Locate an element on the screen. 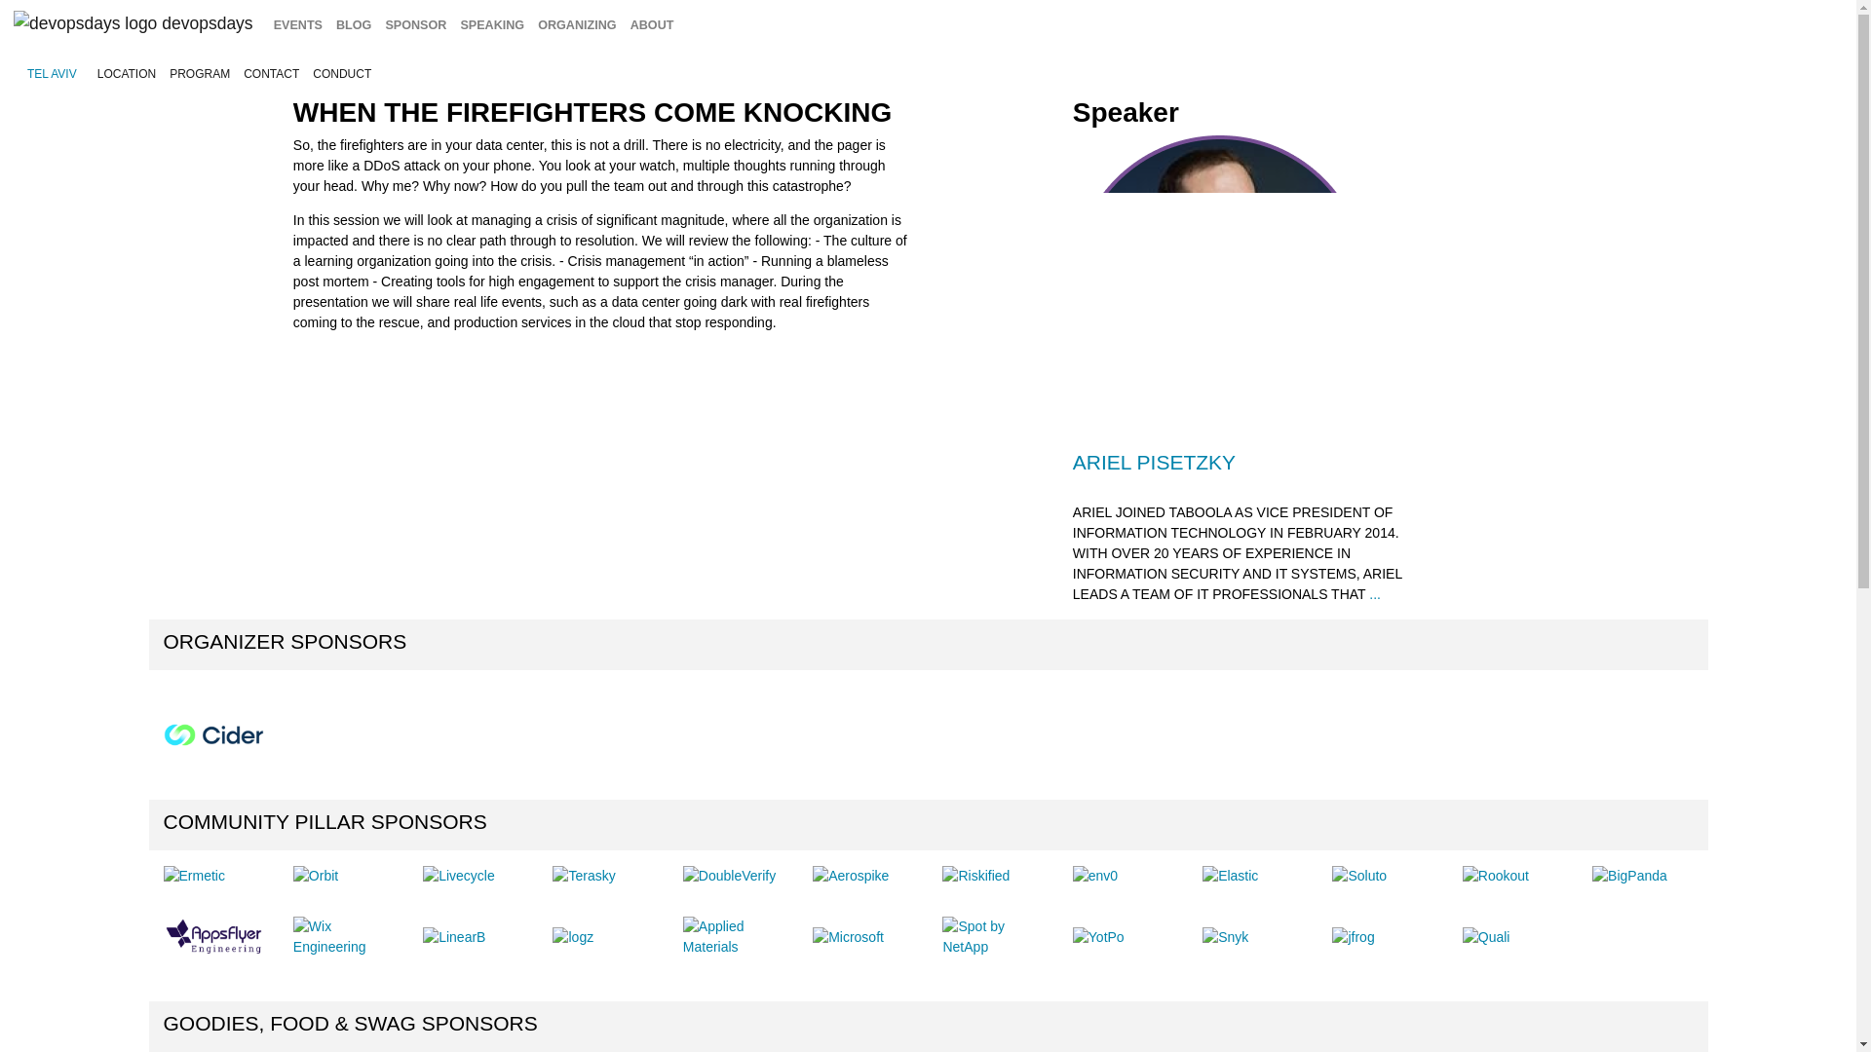  Ermetic is located at coordinates (194, 876).